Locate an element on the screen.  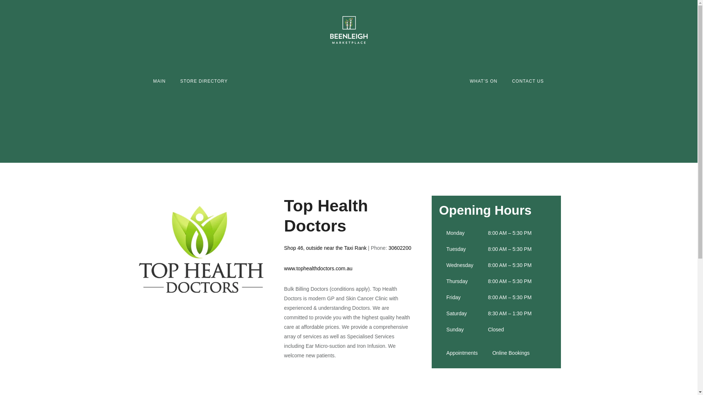
Store Directory is located at coordinates (204, 81).